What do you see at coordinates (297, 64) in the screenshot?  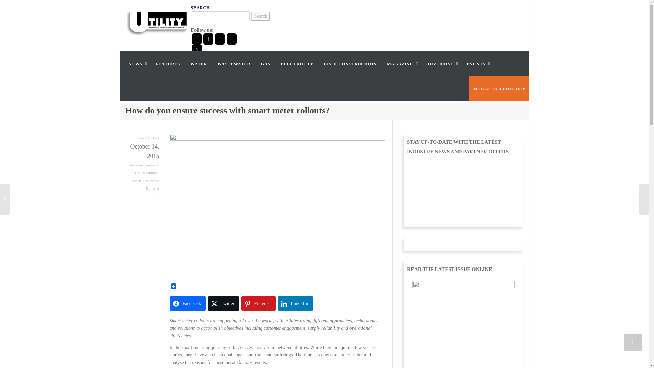 I see `ELECTRICITY` at bounding box center [297, 64].